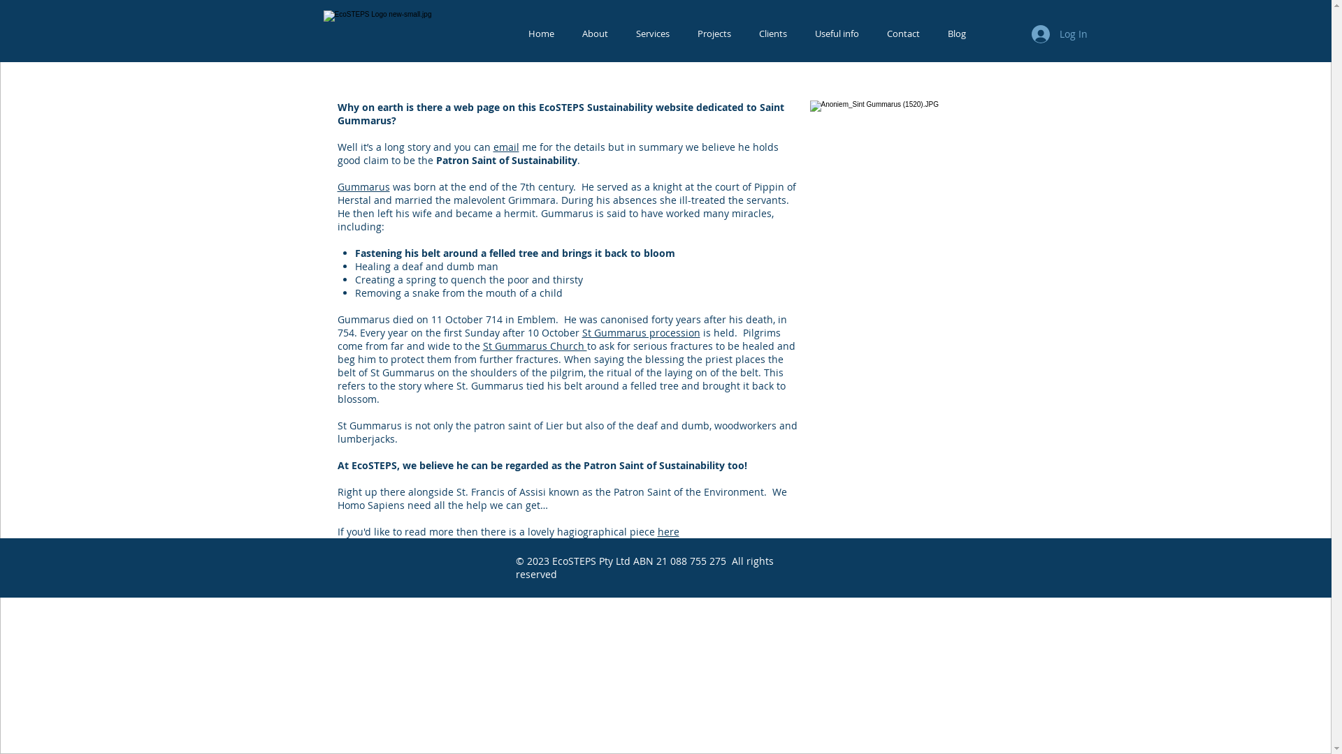 The height and width of the screenshot is (754, 1342). I want to click on St Gummarus procession, so click(640, 332).